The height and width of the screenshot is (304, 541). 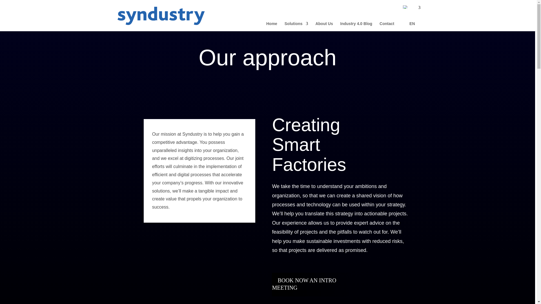 I want to click on Contact, so click(x=387, y=26).